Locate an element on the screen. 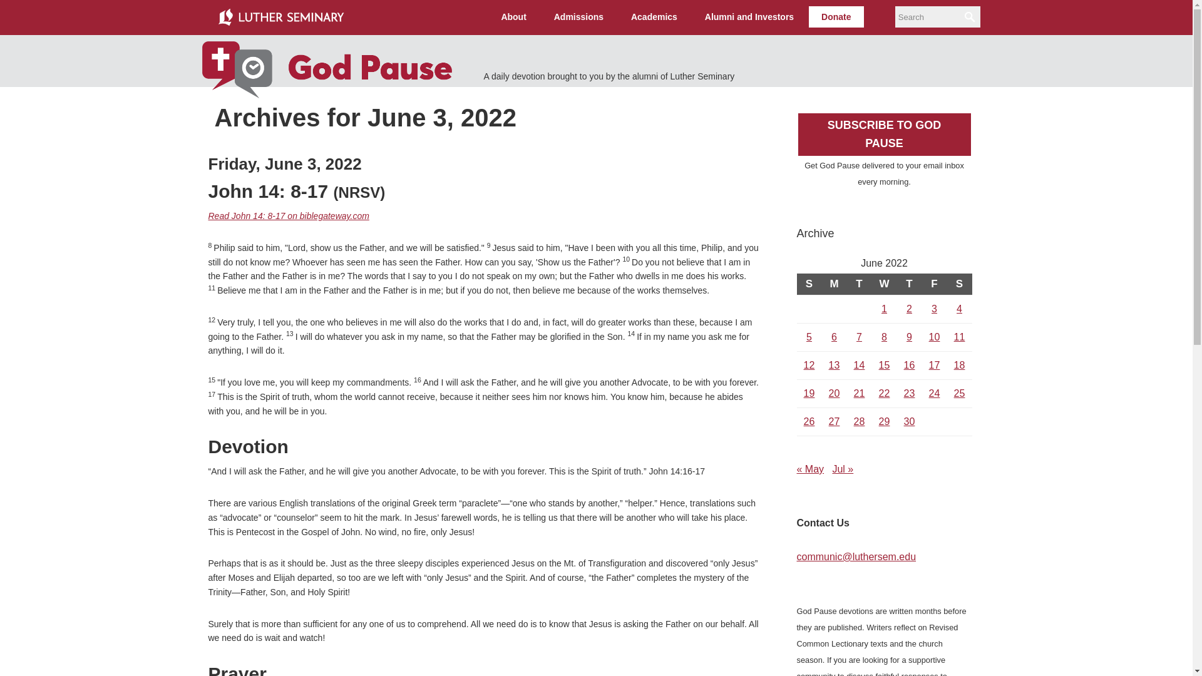 This screenshot has width=1202, height=676. Alumni and Investors is located at coordinates (749, 16).